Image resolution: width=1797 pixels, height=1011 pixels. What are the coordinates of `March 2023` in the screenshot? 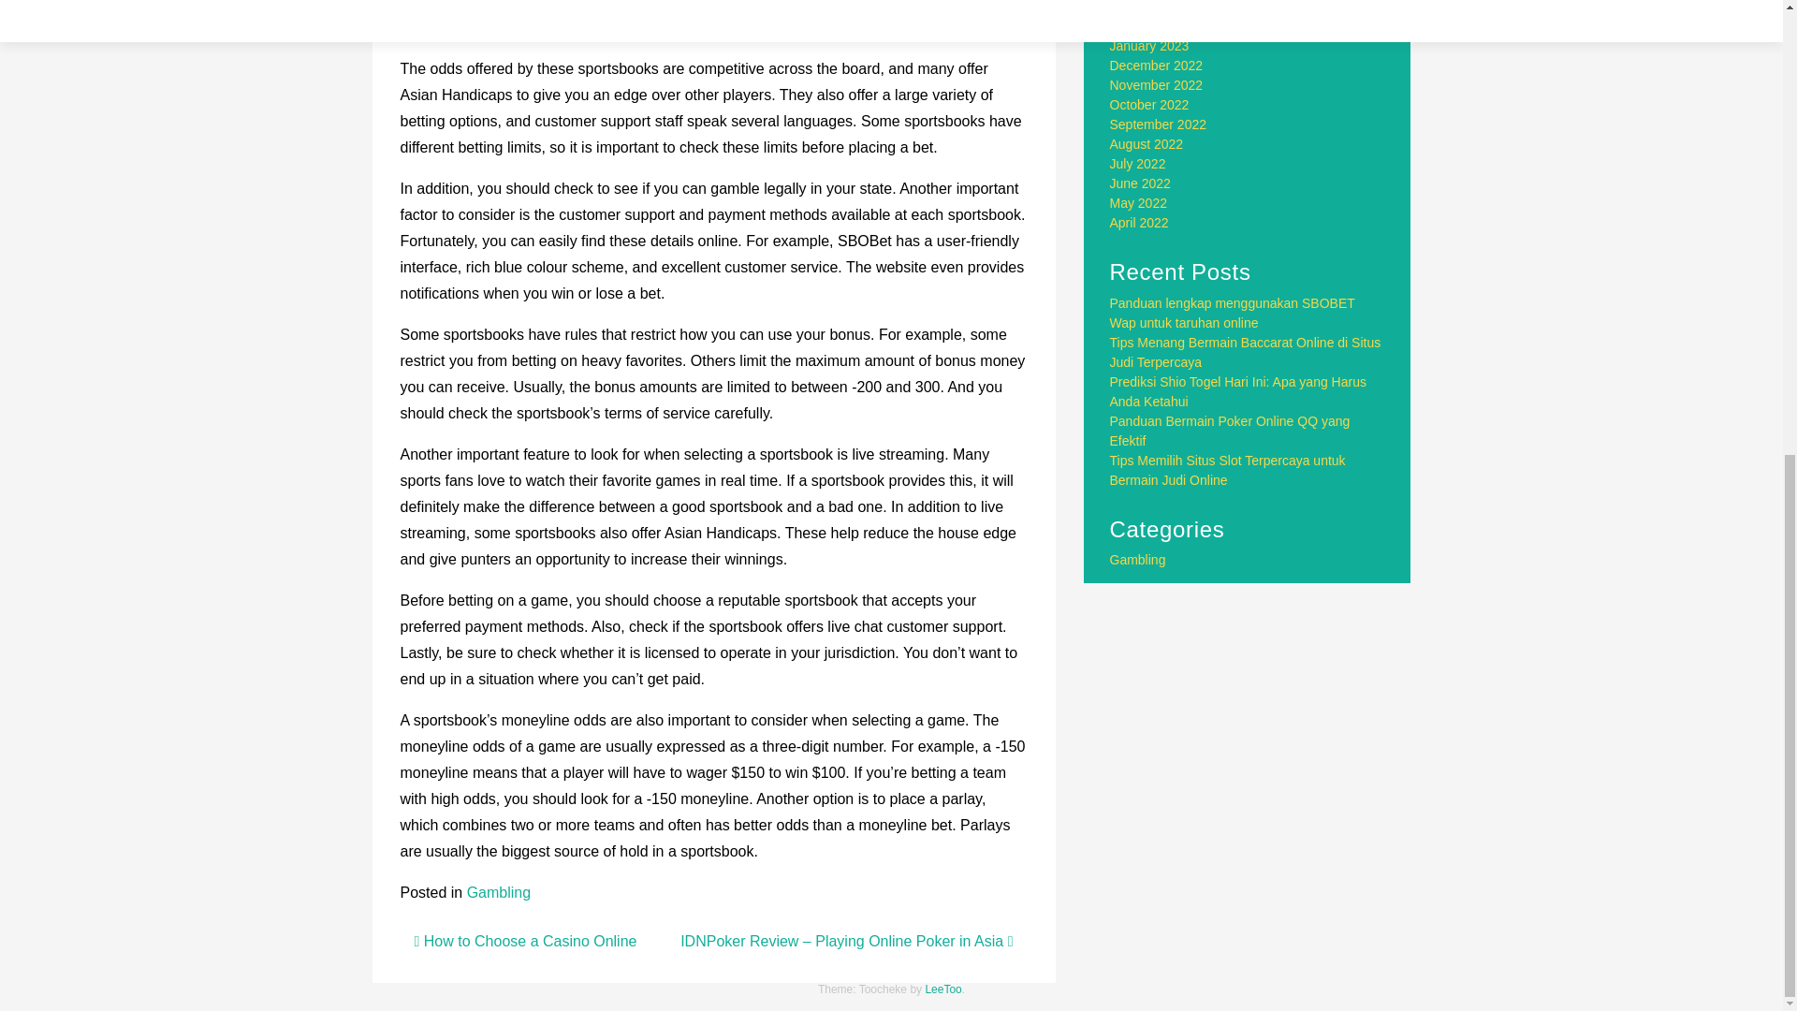 It's located at (1144, 7).